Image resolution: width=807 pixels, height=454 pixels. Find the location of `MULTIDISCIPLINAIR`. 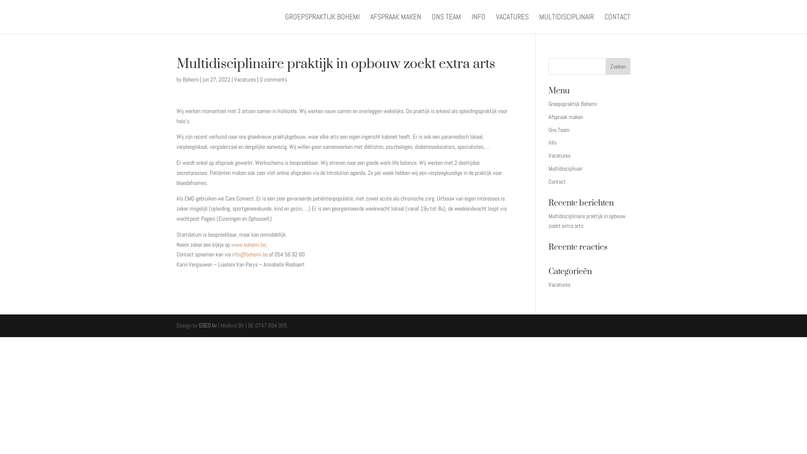

MULTIDISCIPLINAIR is located at coordinates (567, 24).